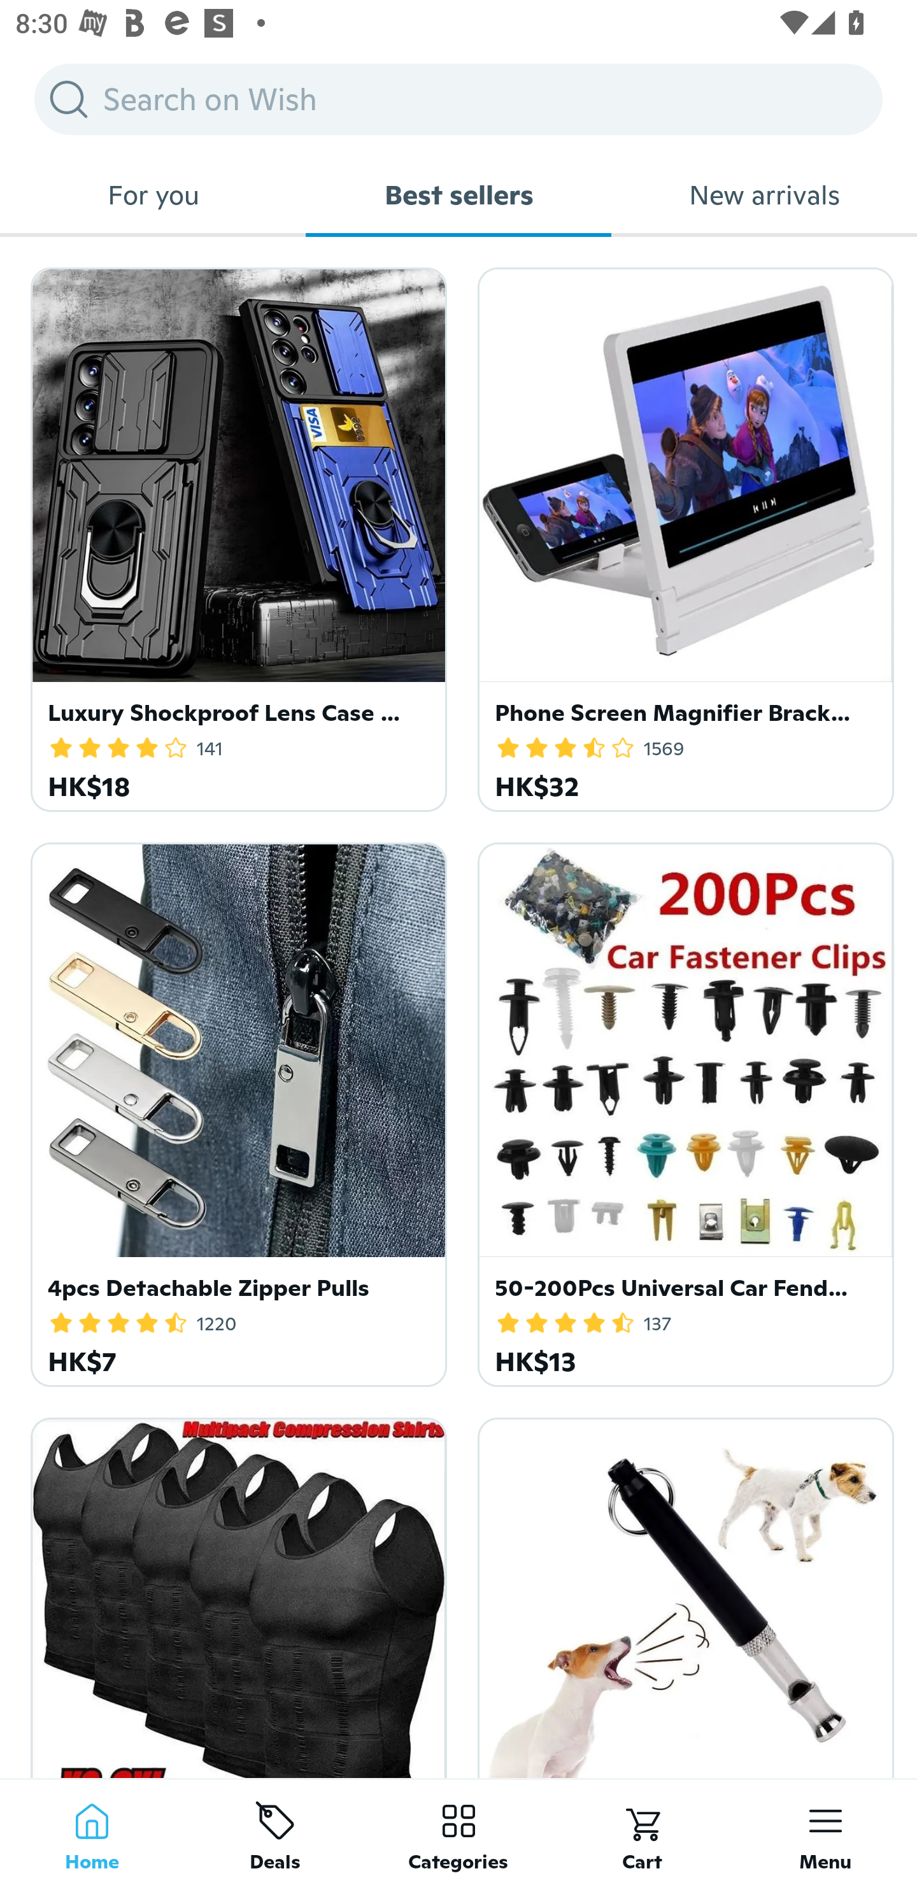 The image size is (917, 1885). What do you see at coordinates (458, 99) in the screenshot?
I see `Search on Wish` at bounding box center [458, 99].